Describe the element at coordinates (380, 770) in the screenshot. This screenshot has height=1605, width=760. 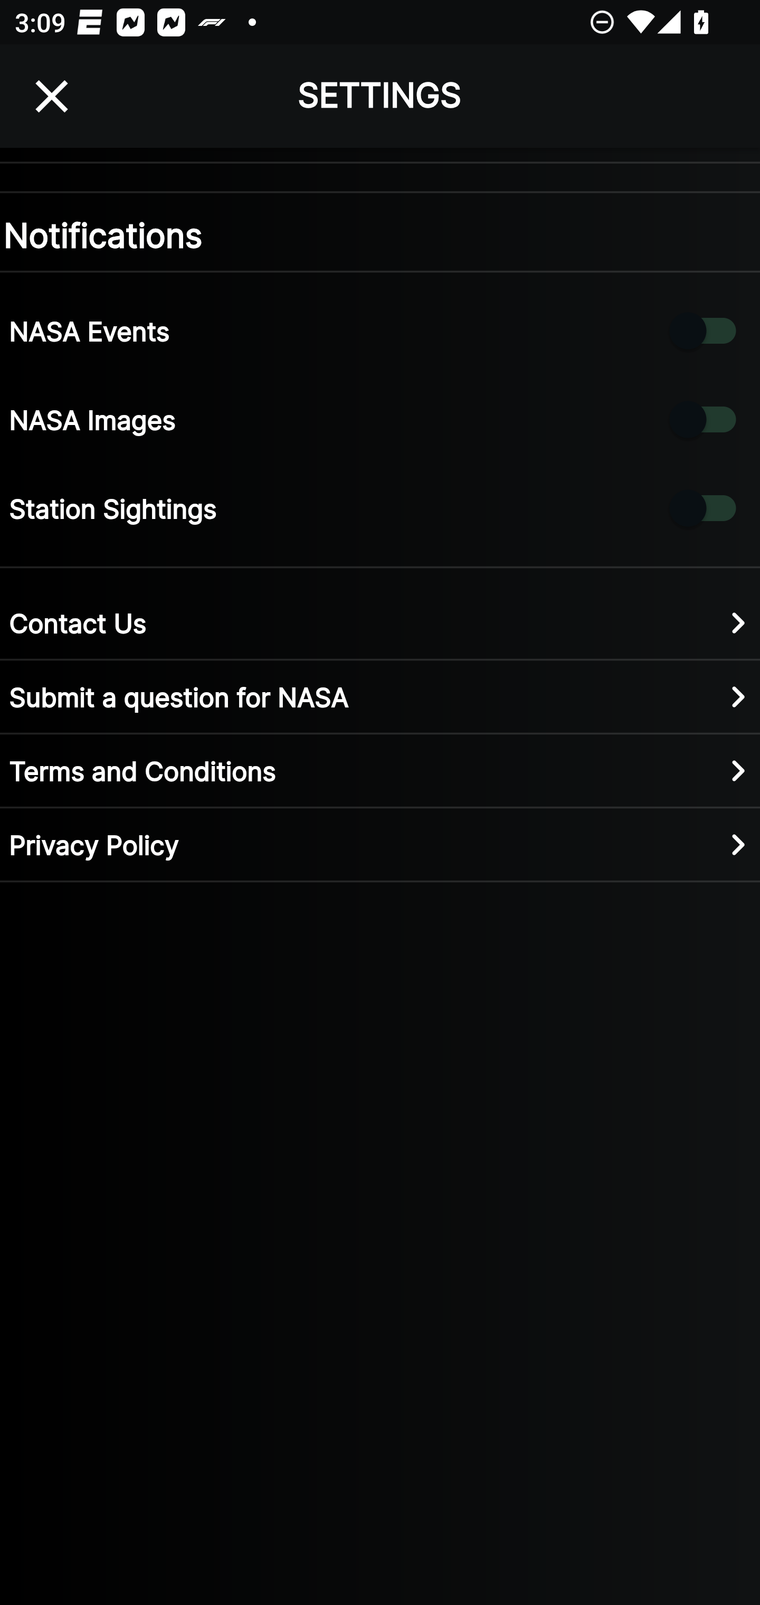
I see `Terms and Conditions` at that location.